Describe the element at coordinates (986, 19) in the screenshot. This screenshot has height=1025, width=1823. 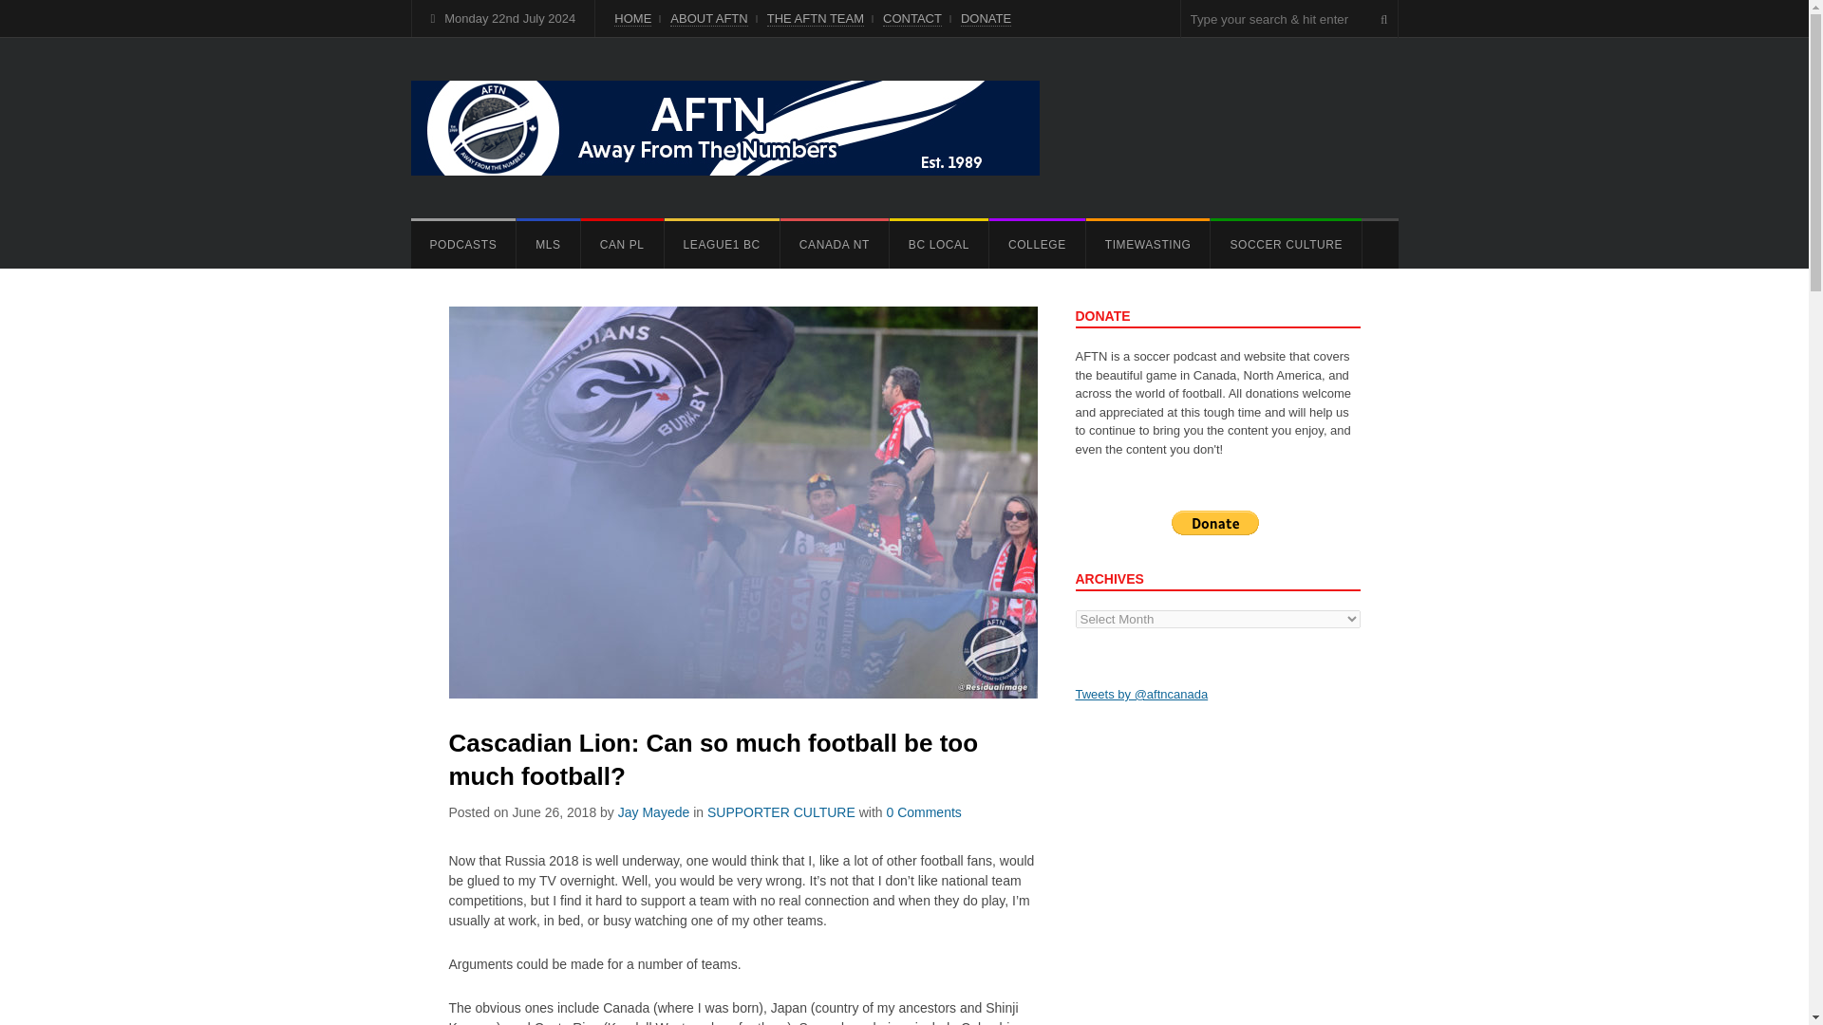
I see `DONATE` at that location.